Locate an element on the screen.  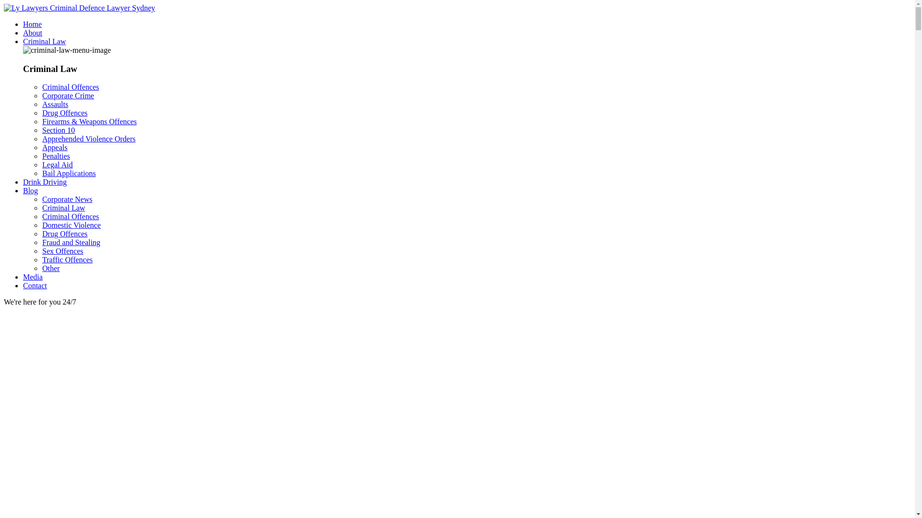
Criminal Offences is located at coordinates (71, 87).